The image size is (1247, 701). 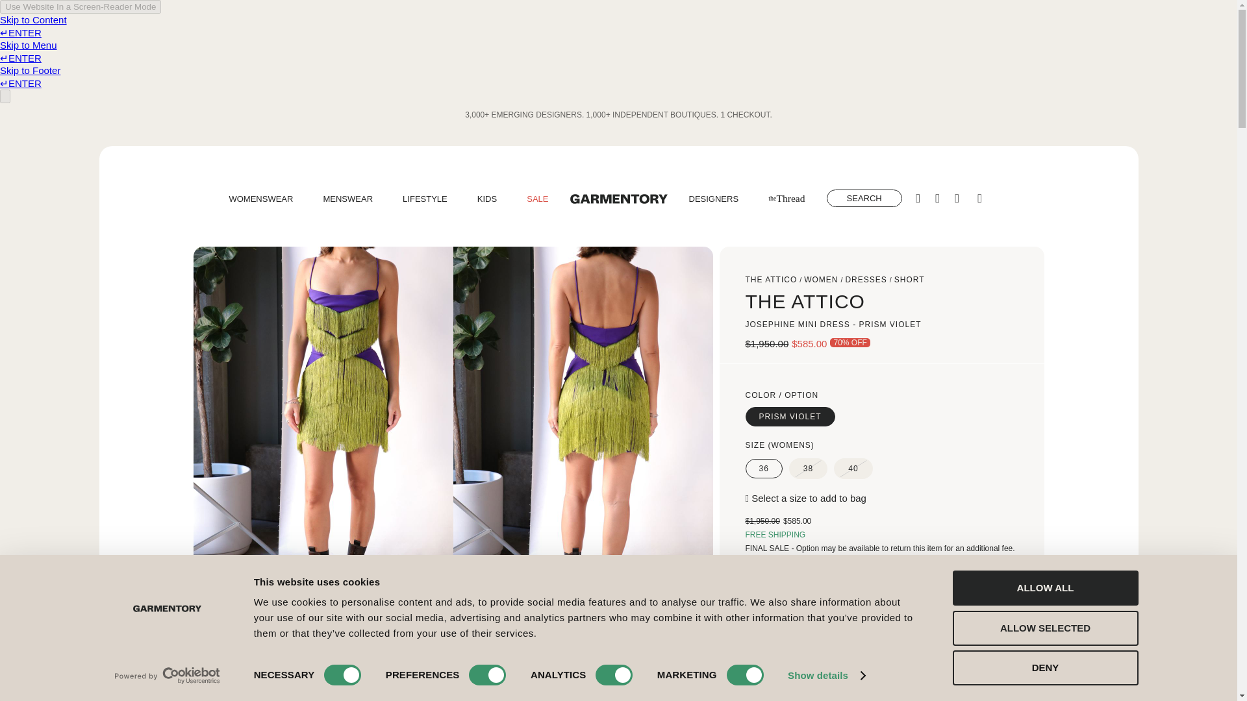 I want to click on ALLOW SELECTED, so click(x=1044, y=627).